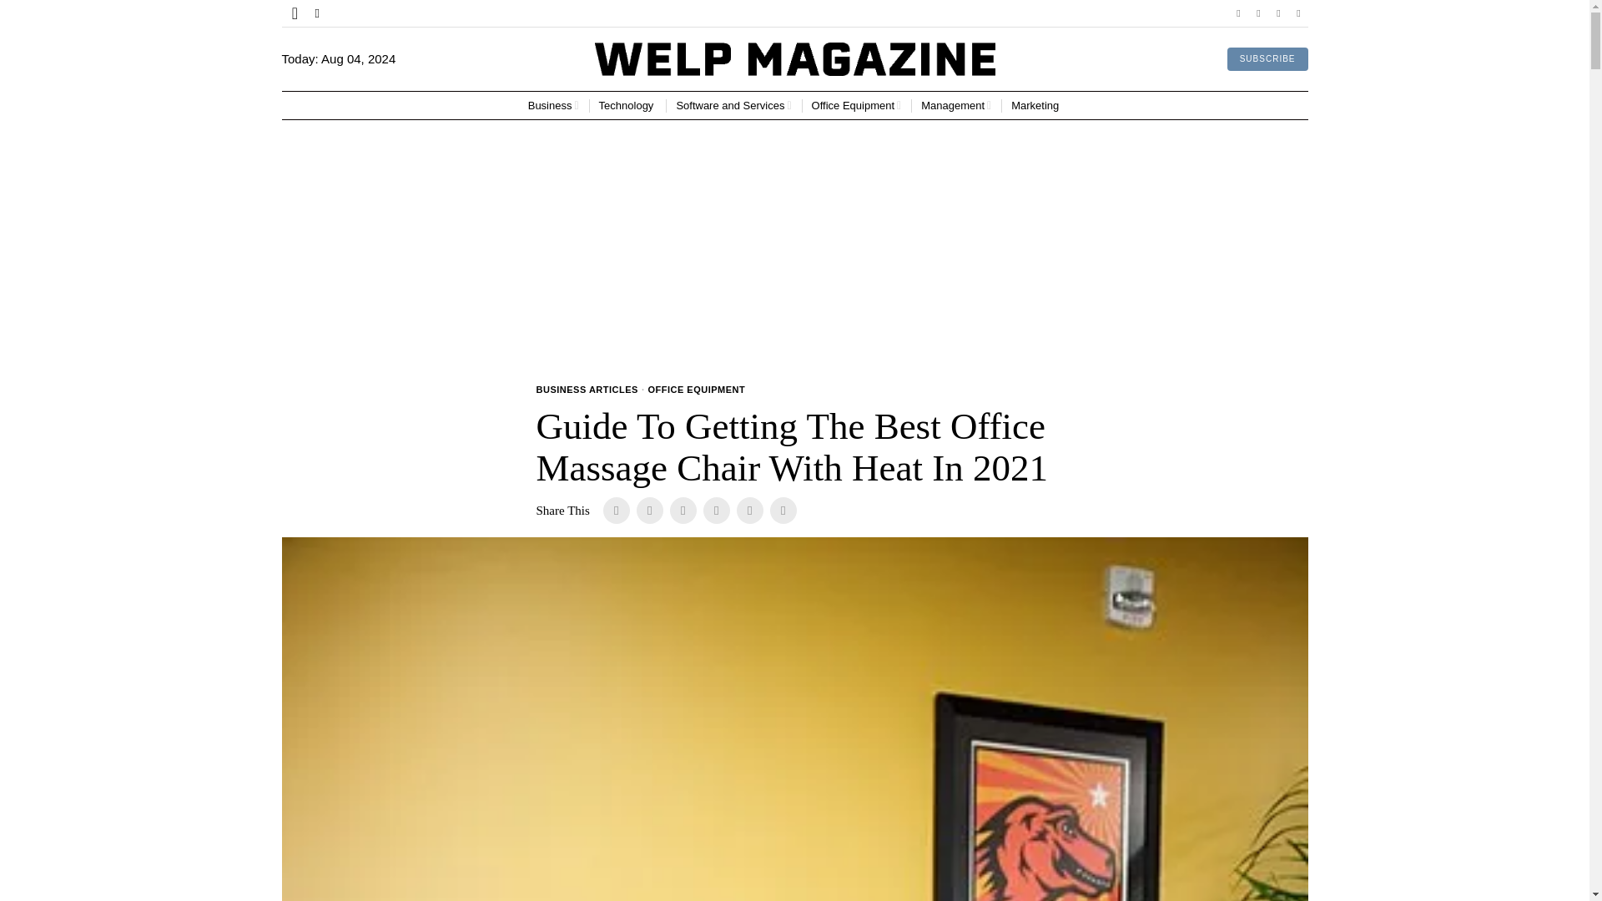  I want to click on Technology, so click(627, 105).